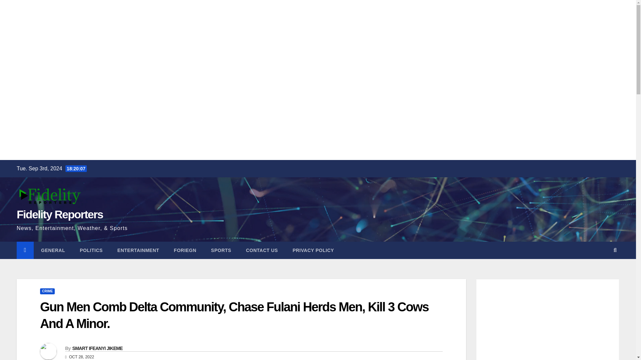  Describe the element at coordinates (97, 348) in the screenshot. I see `SMART IFEANYI JIKEME` at that location.